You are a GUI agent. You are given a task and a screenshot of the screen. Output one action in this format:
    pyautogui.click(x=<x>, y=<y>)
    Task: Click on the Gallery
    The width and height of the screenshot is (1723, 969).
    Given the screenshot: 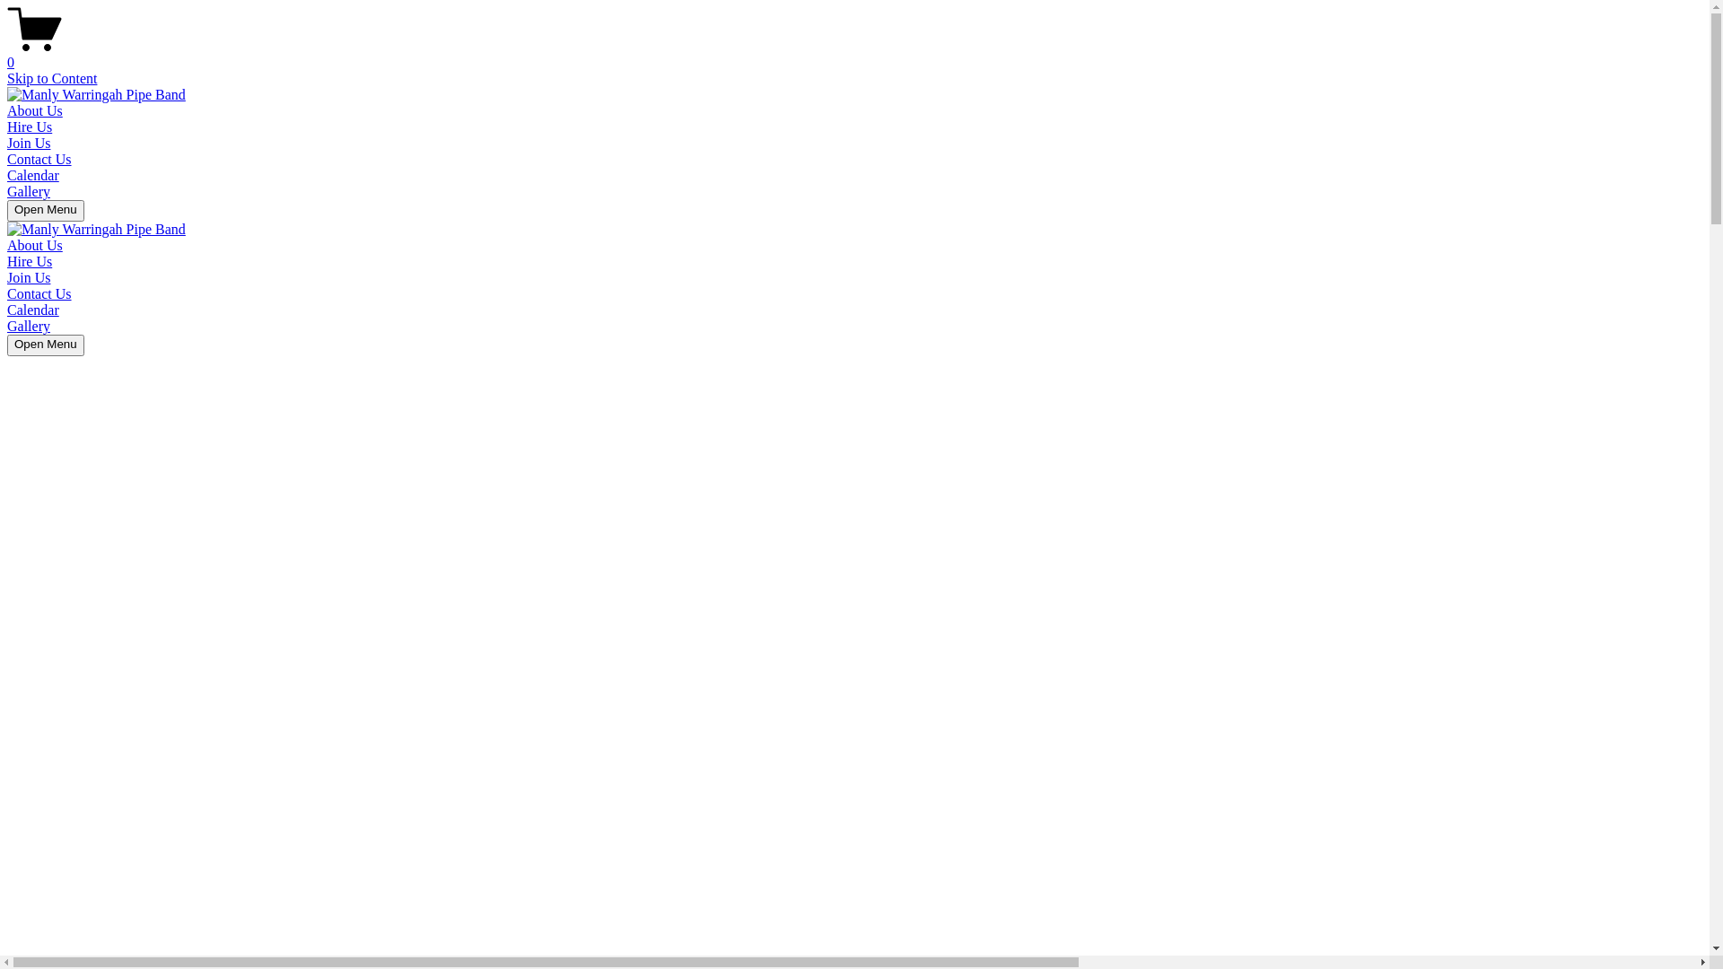 What is the action you would take?
    pyautogui.click(x=29, y=192)
    